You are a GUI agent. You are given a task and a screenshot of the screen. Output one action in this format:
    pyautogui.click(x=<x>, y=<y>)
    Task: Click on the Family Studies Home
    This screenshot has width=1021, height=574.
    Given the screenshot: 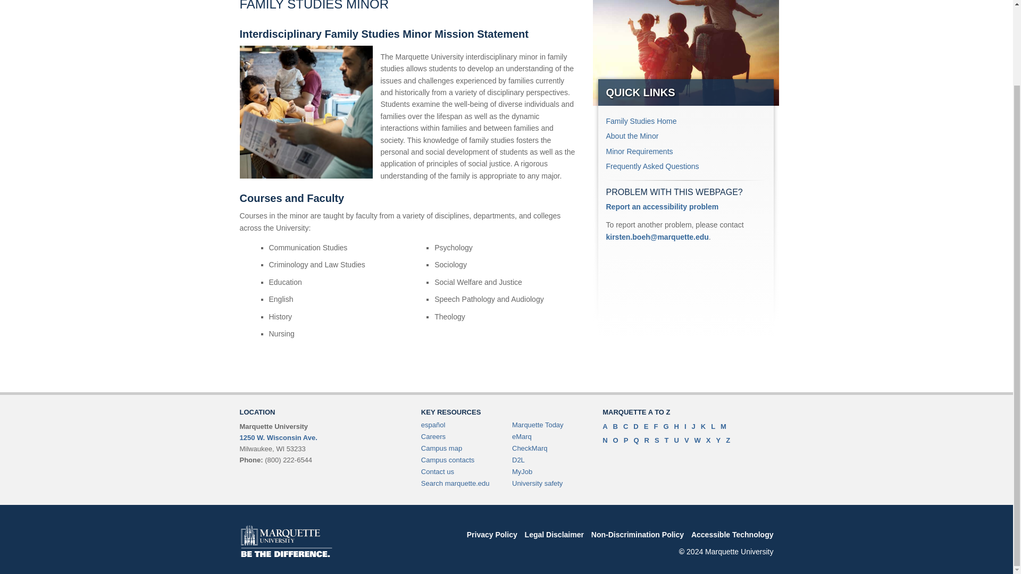 What is the action you would take?
    pyautogui.click(x=641, y=121)
    